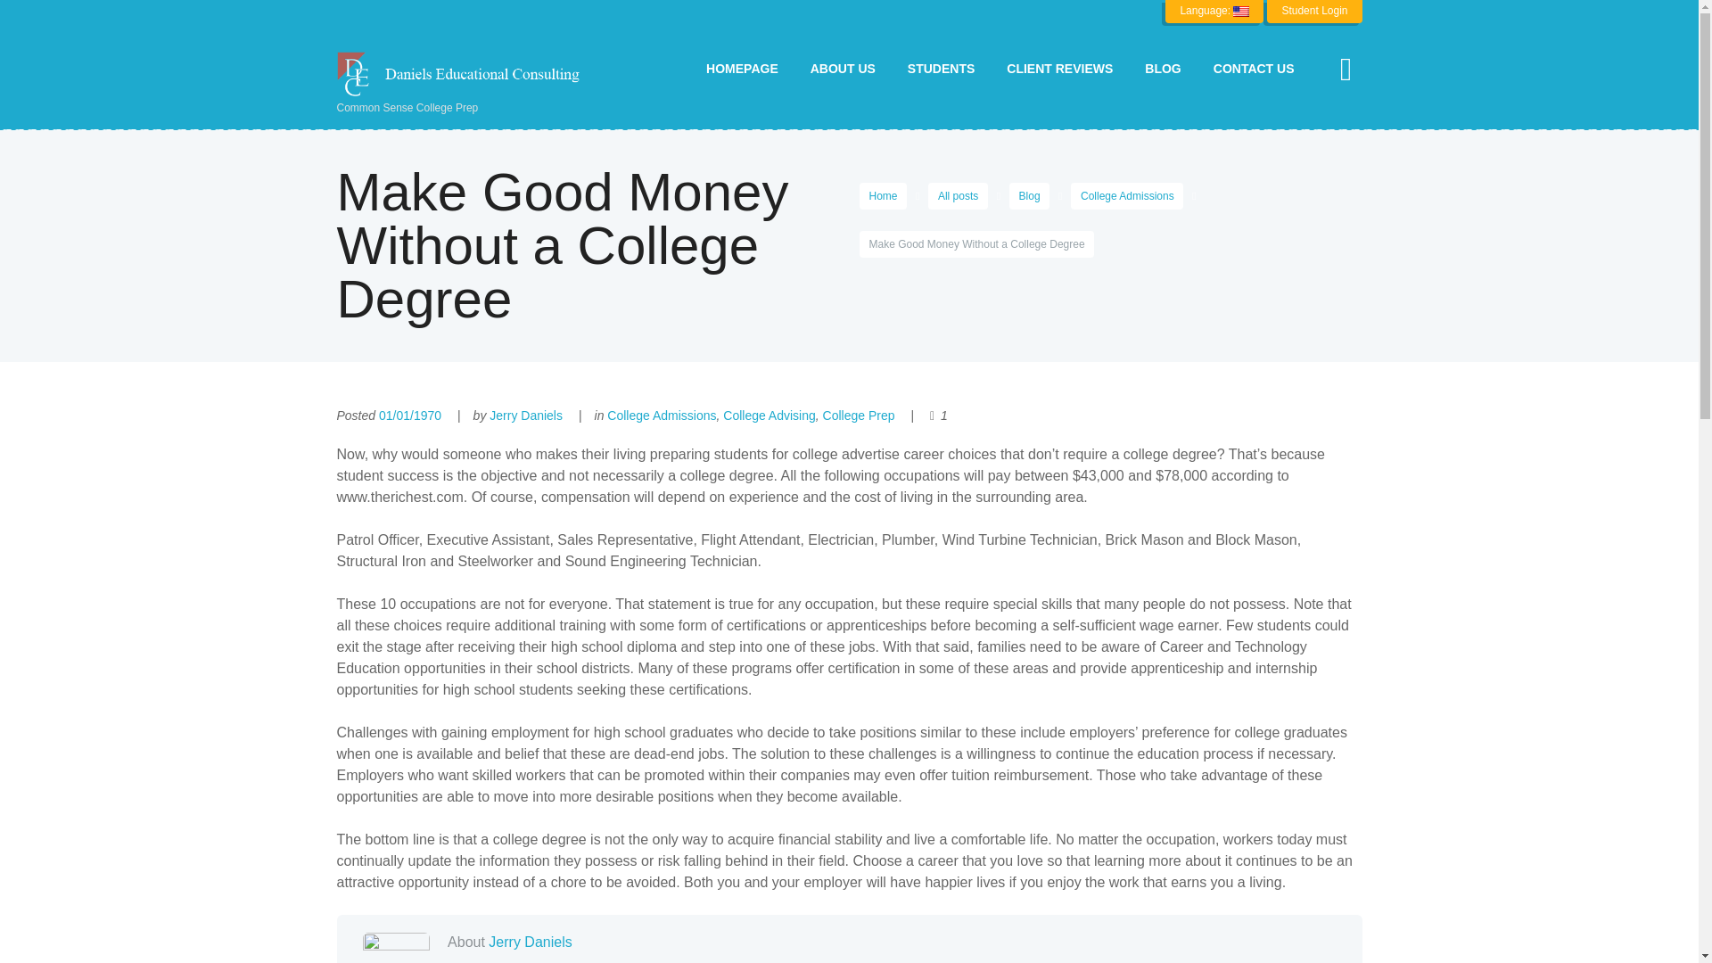 The width and height of the screenshot is (1712, 963). Describe the element at coordinates (958, 196) in the screenshot. I see `All posts` at that location.